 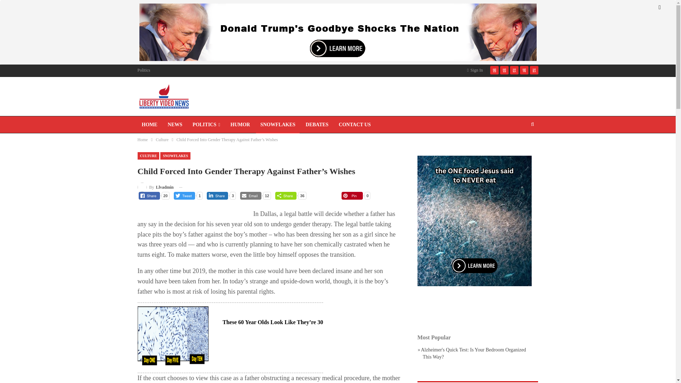 What do you see at coordinates (175, 125) in the screenshot?
I see `NEWS` at bounding box center [175, 125].